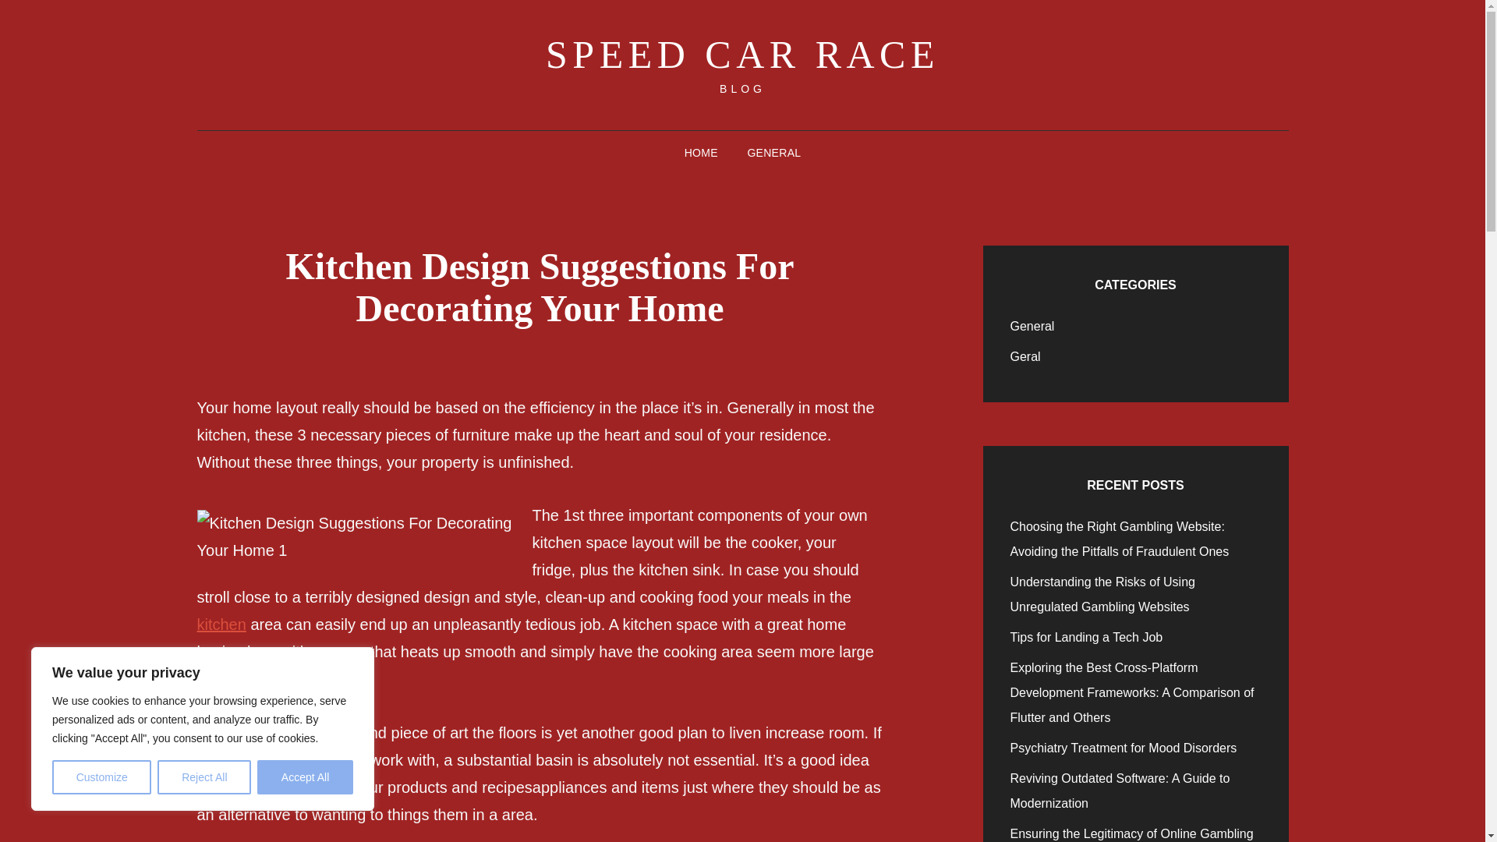 This screenshot has width=1497, height=842. I want to click on Tips for Landing a Tech Job, so click(1087, 637).